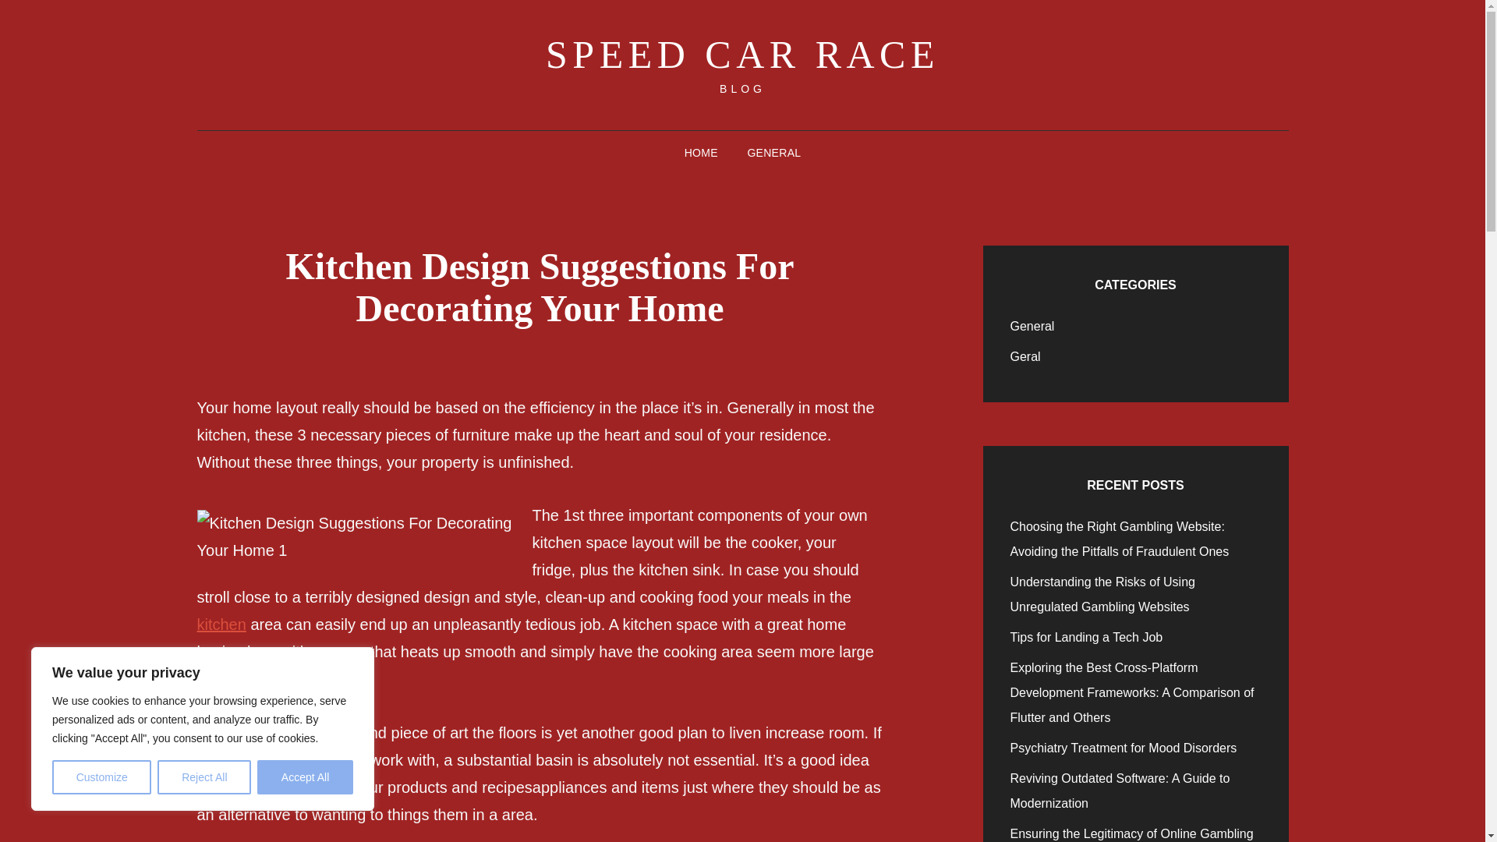 This screenshot has width=1497, height=842. I want to click on Tips for Landing a Tech Job, so click(1087, 637).